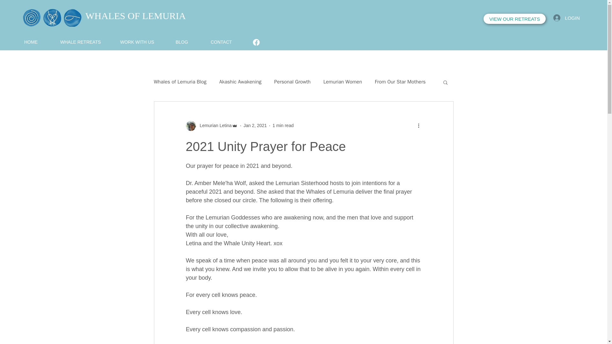  I want to click on BLOG, so click(190, 41).